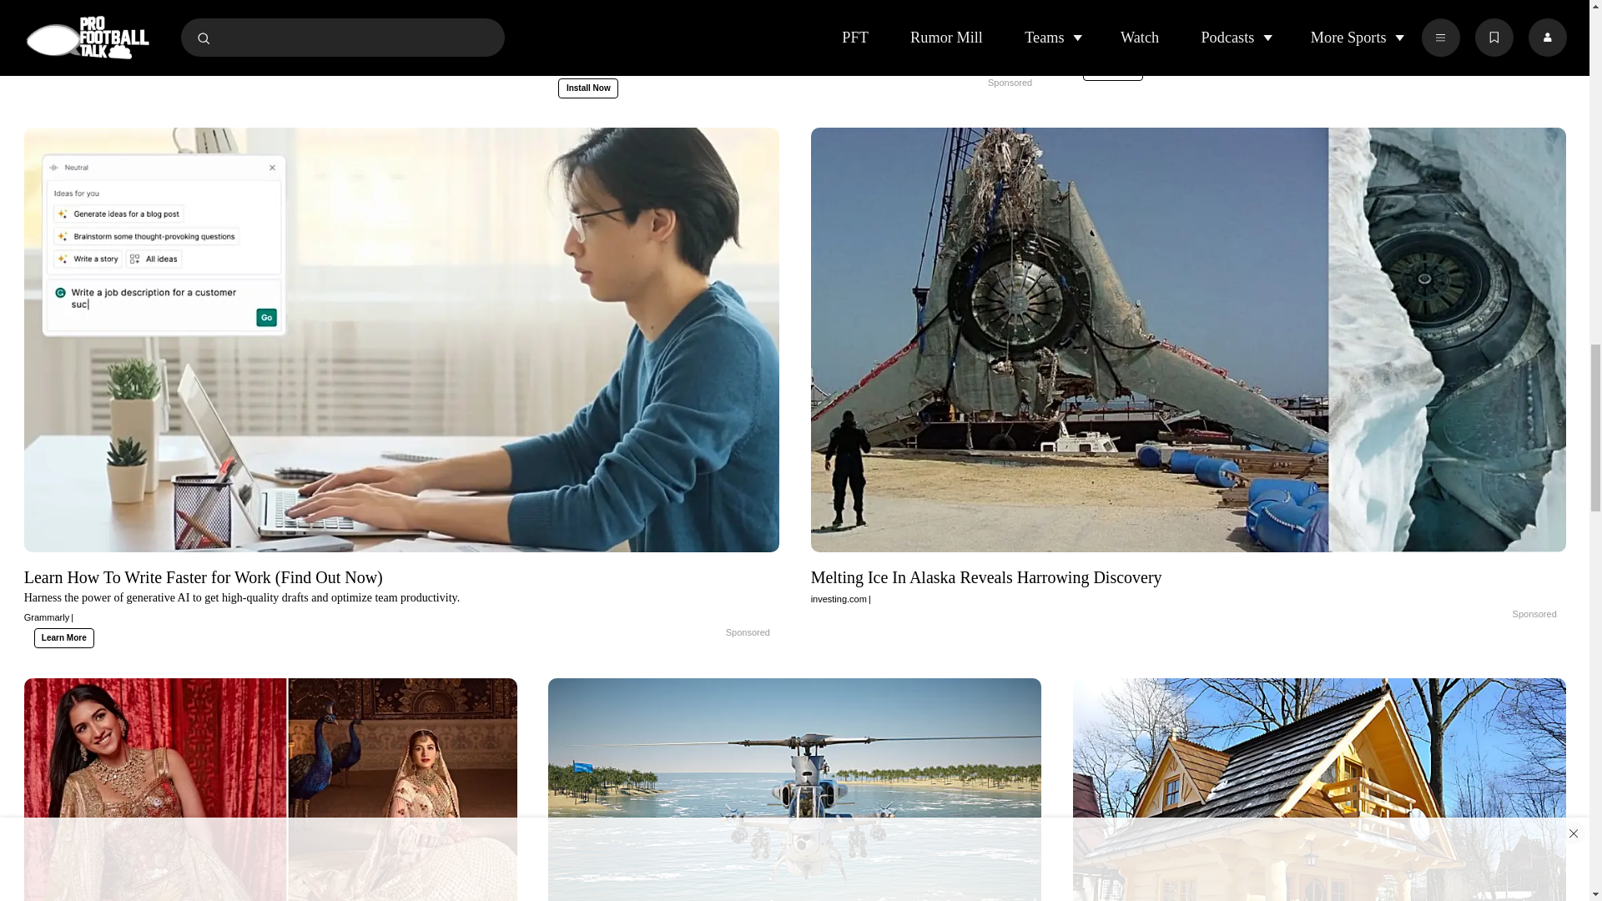 Image resolution: width=1602 pixels, height=901 pixels. I want to click on What is your writing missing?, so click(794, 43).